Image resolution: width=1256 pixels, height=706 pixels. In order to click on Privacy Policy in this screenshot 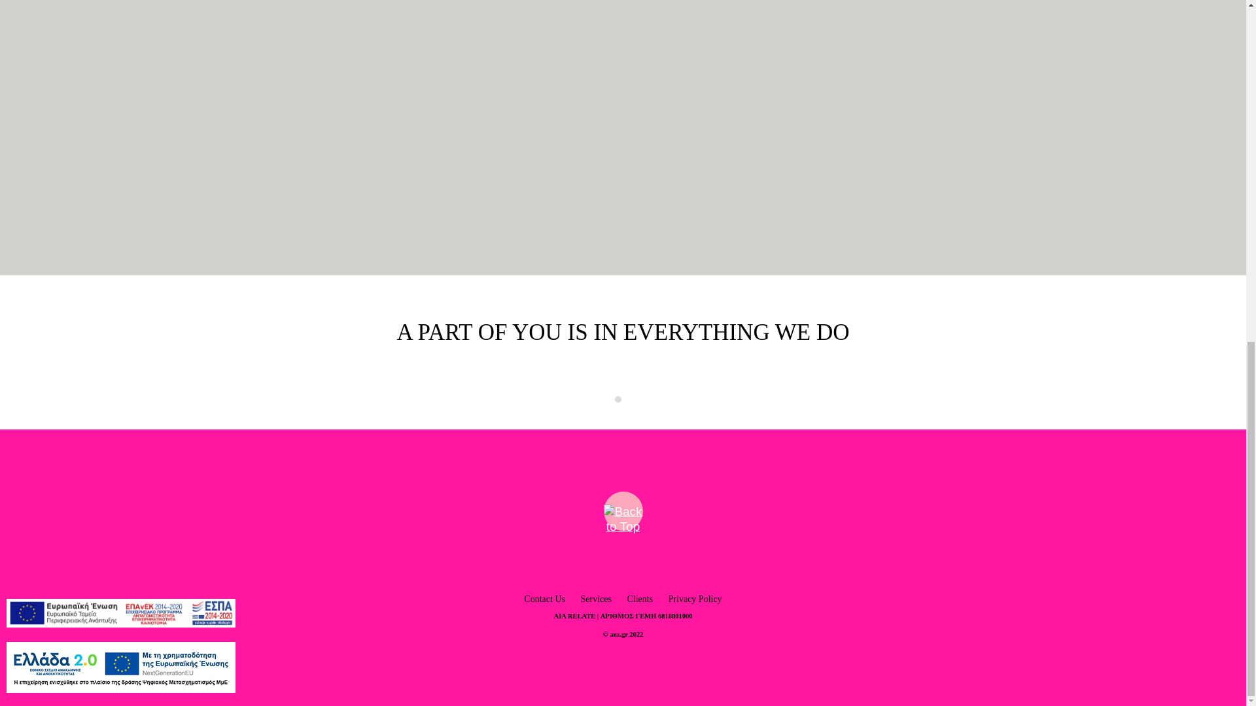, I will do `click(695, 599)`.